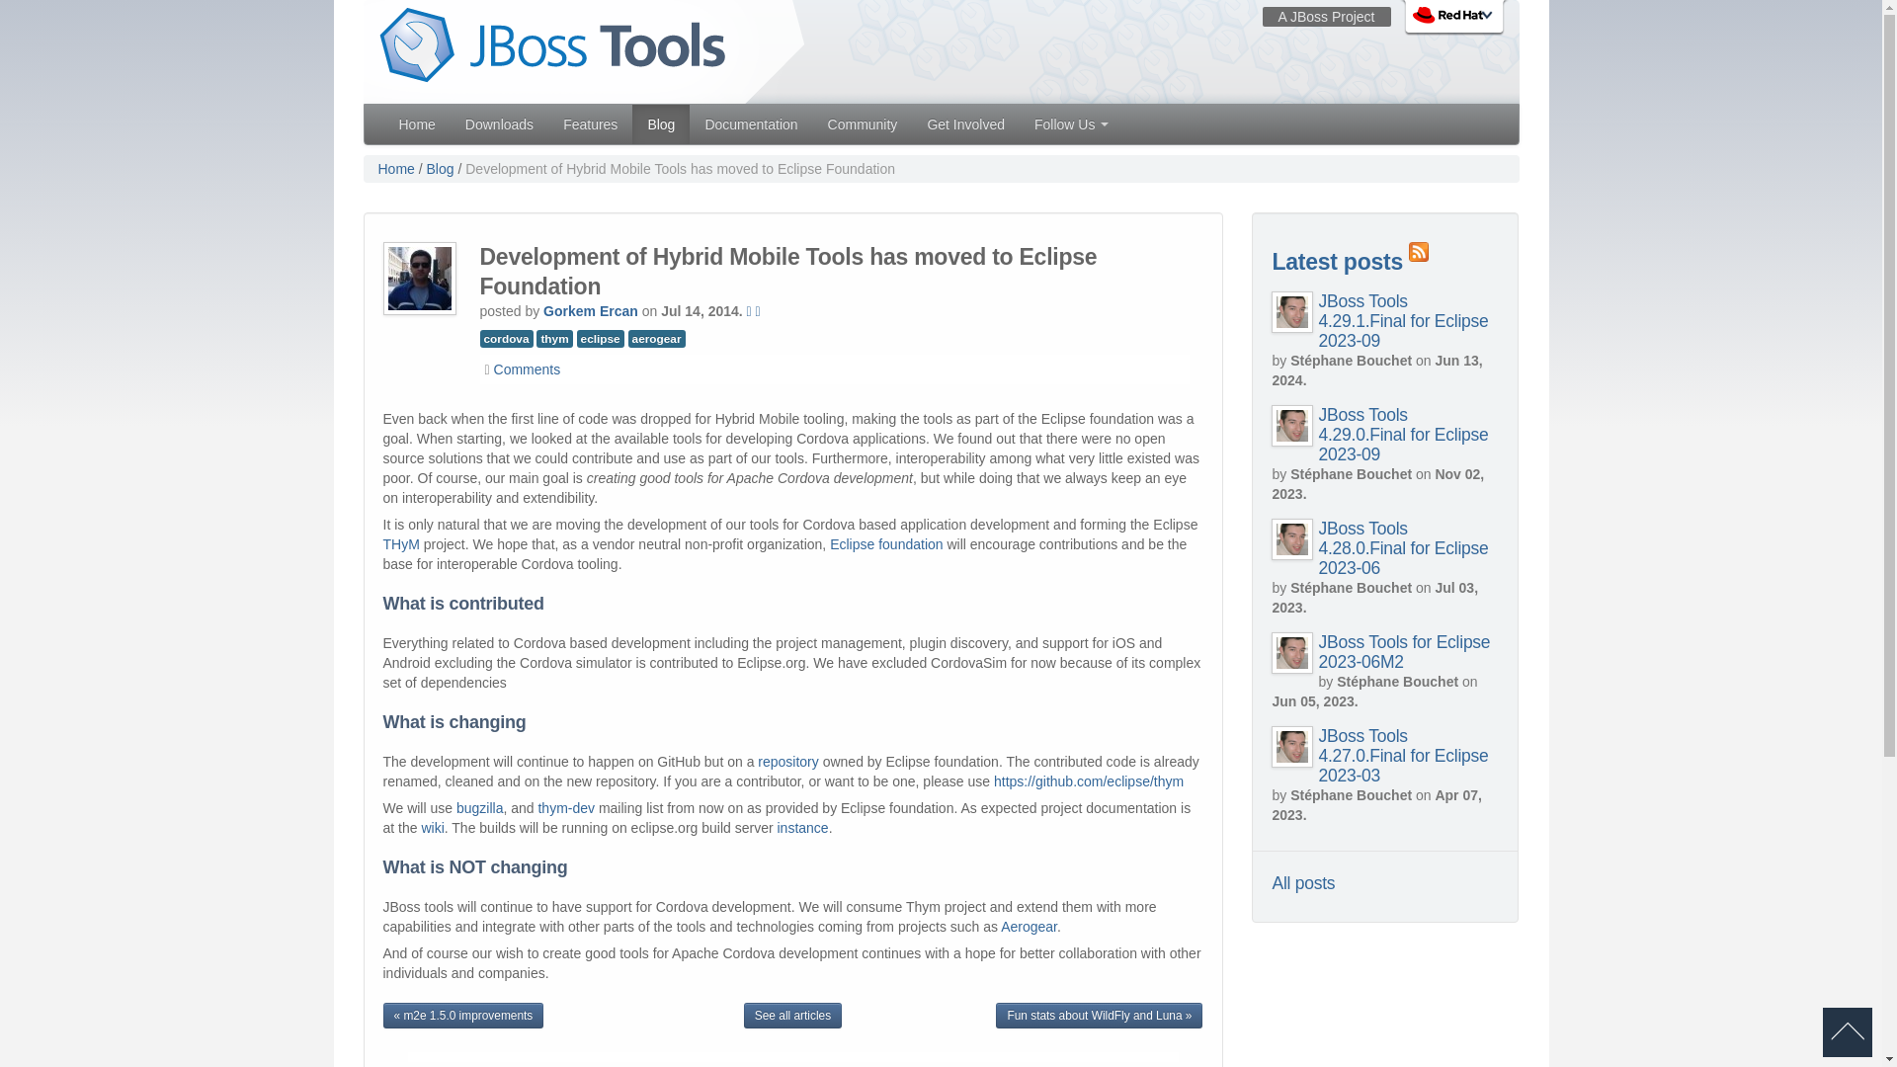 The width and height of the screenshot is (1897, 1067). I want to click on repository, so click(786, 761).